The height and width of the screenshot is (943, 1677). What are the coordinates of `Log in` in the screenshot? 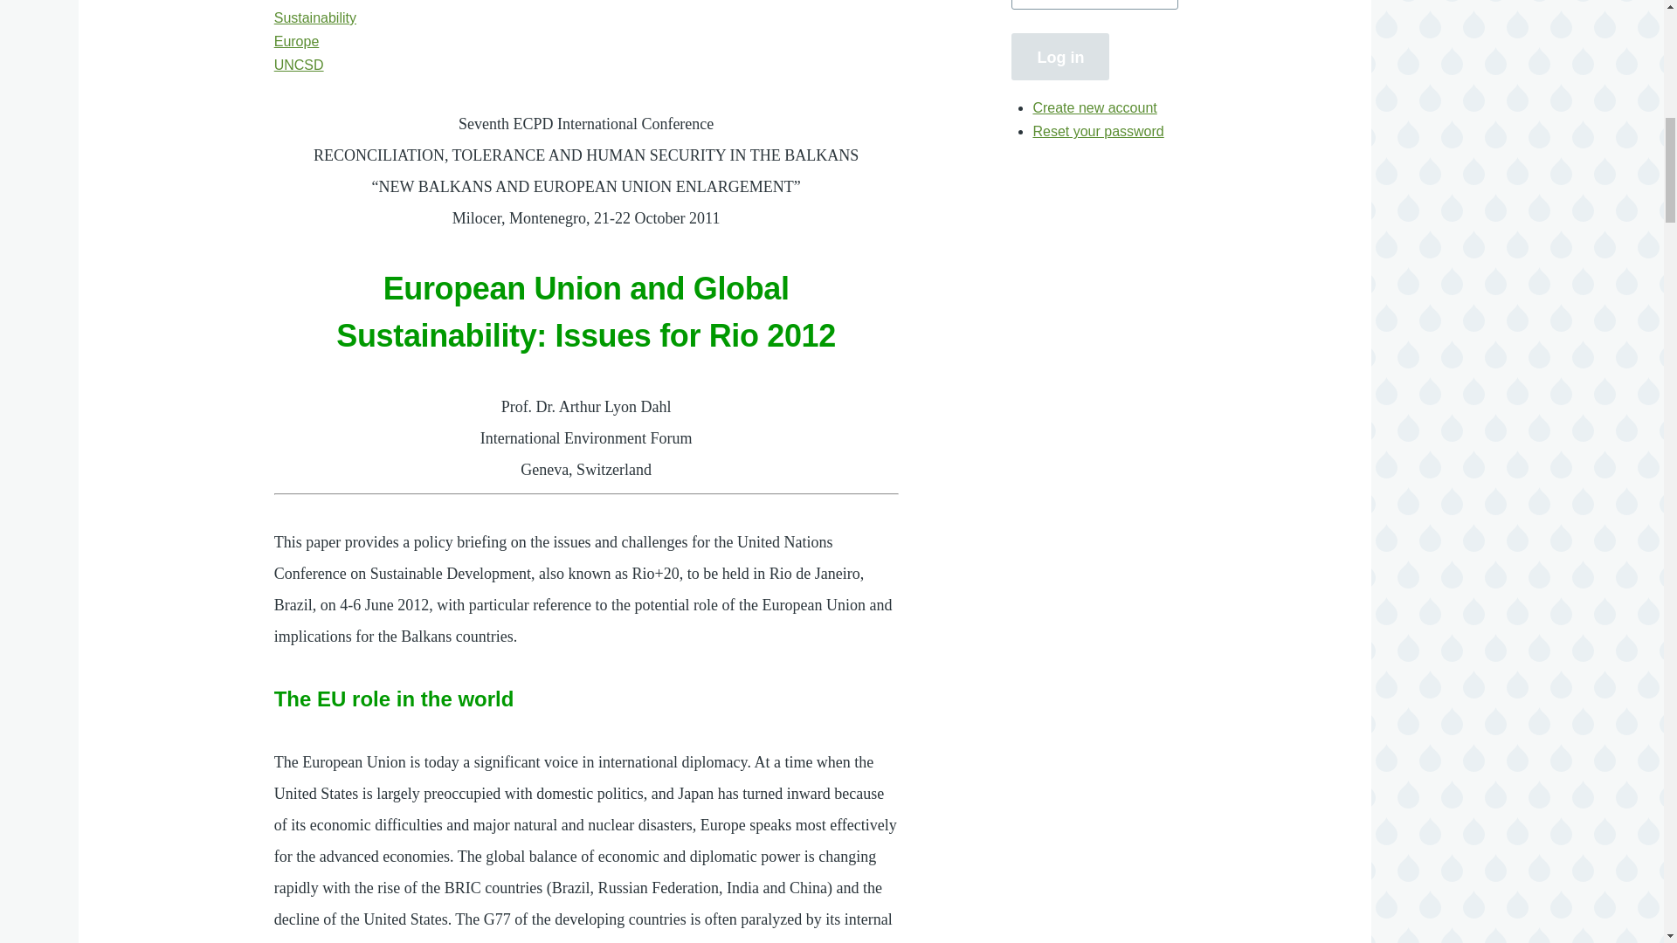 It's located at (1059, 56).